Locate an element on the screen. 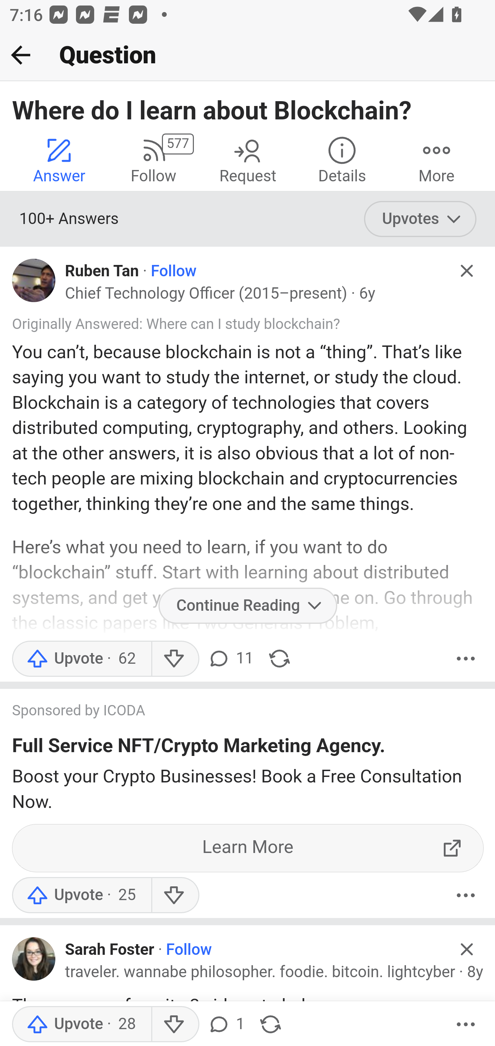  Profile photo for Ruben Tan is located at coordinates (34, 280).